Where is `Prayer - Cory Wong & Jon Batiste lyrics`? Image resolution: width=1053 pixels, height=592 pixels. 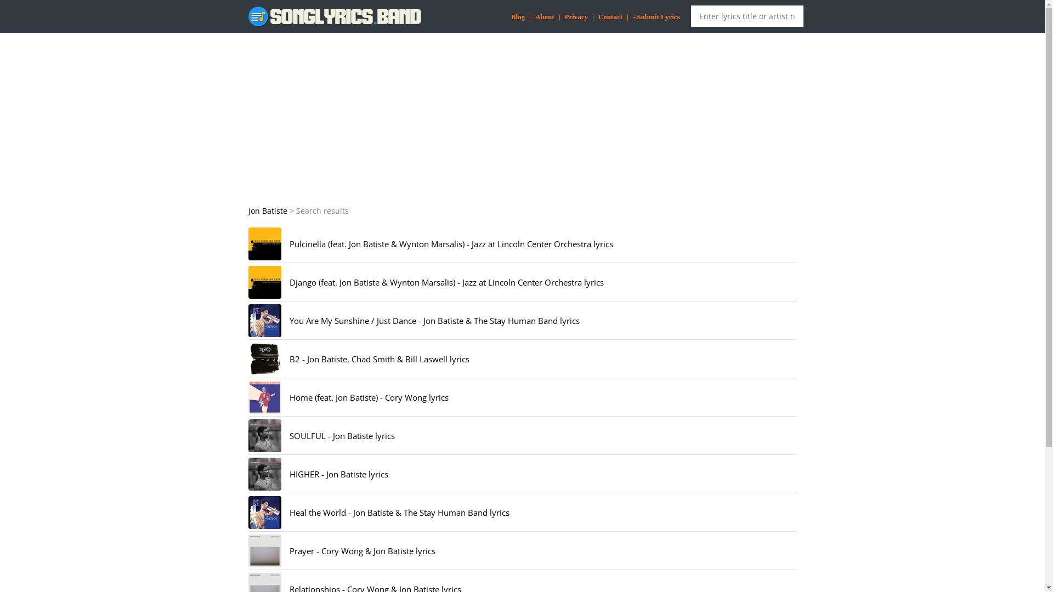 Prayer - Cory Wong & Jon Batiste lyrics is located at coordinates (264, 551).